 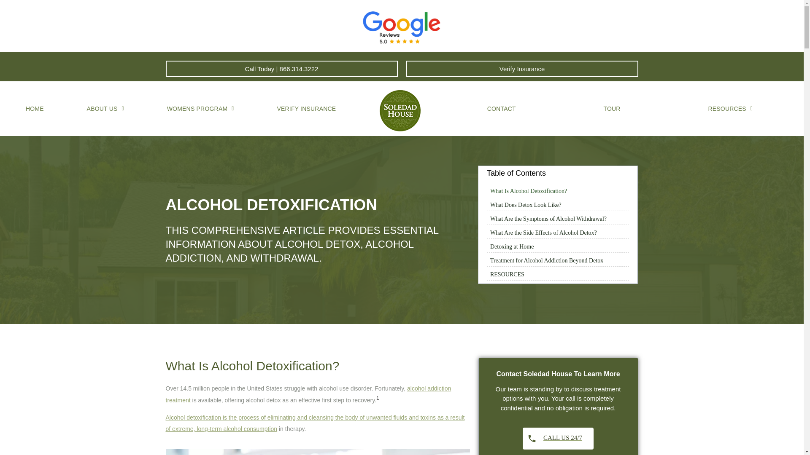 I want to click on Verify Insurance, so click(x=521, y=68).